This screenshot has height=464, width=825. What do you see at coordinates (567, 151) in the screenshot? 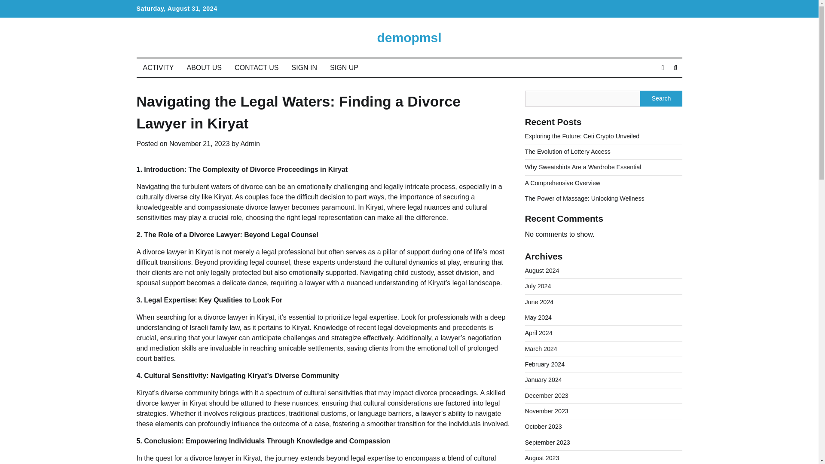
I see `The Evolution of Lottery Access` at bounding box center [567, 151].